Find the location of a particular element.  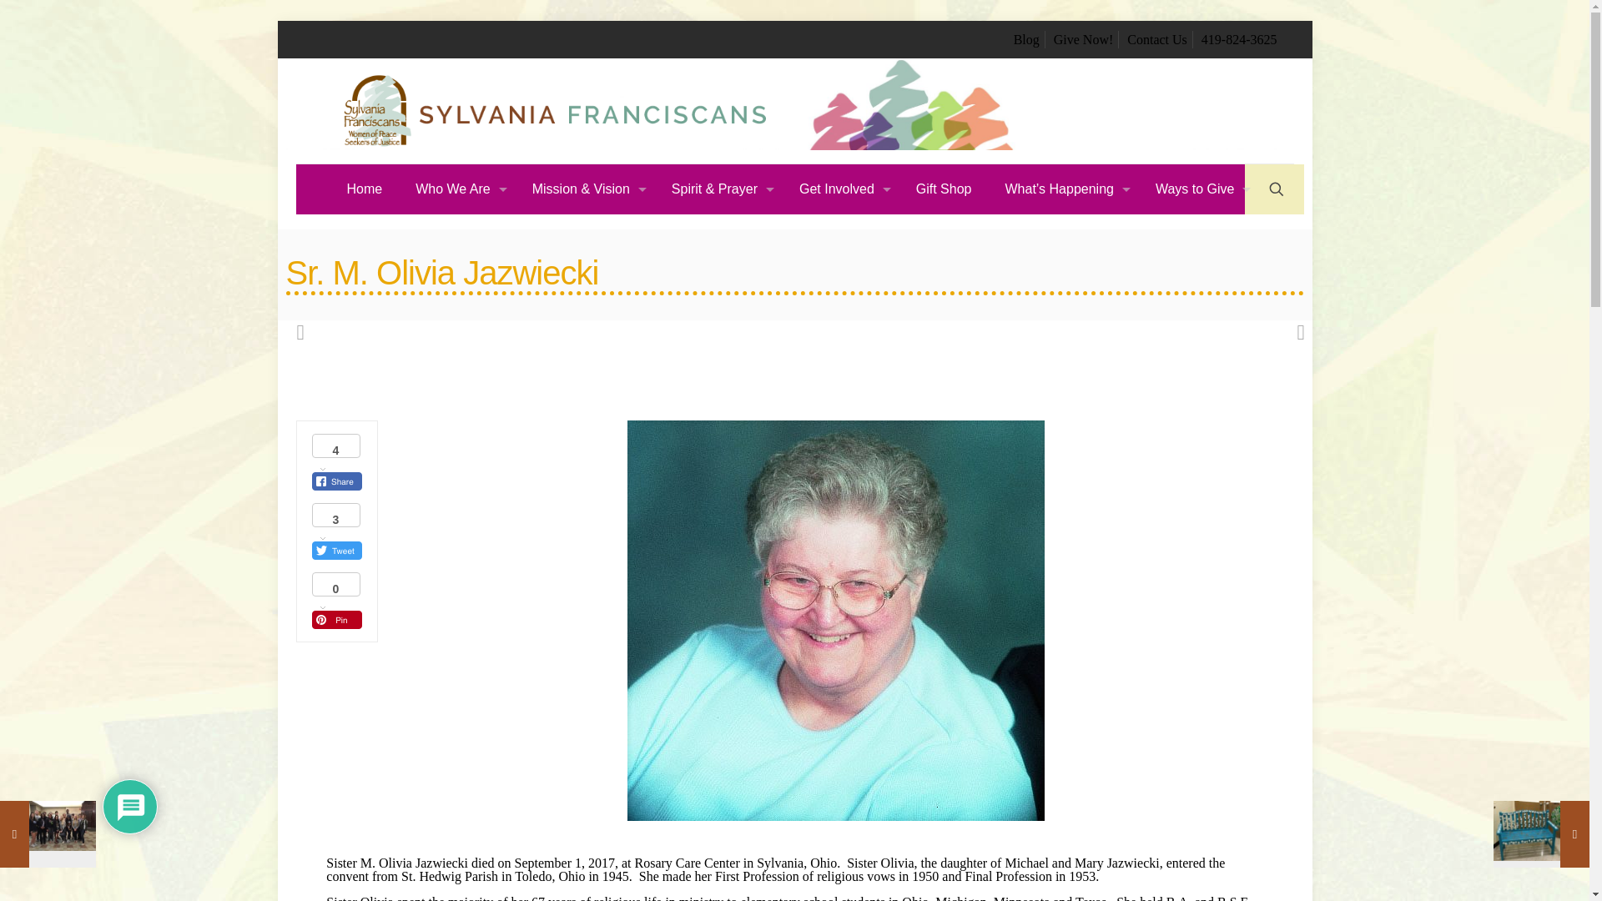

419-824-3625 is located at coordinates (1239, 39).